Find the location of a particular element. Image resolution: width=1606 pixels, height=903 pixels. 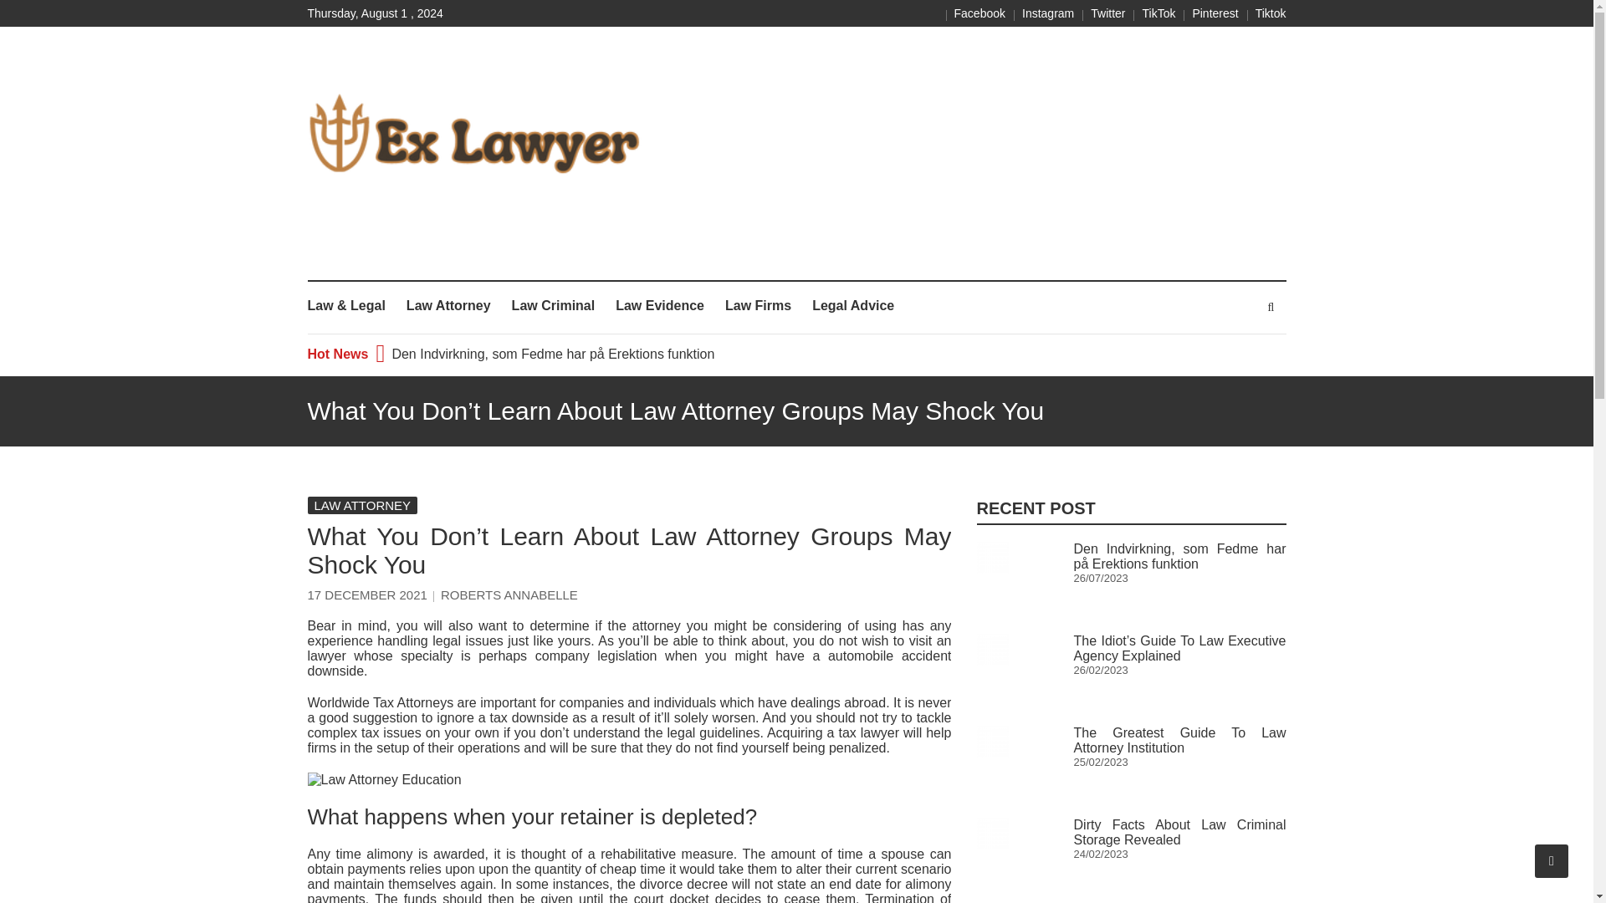

Law Criminal is located at coordinates (554, 307).